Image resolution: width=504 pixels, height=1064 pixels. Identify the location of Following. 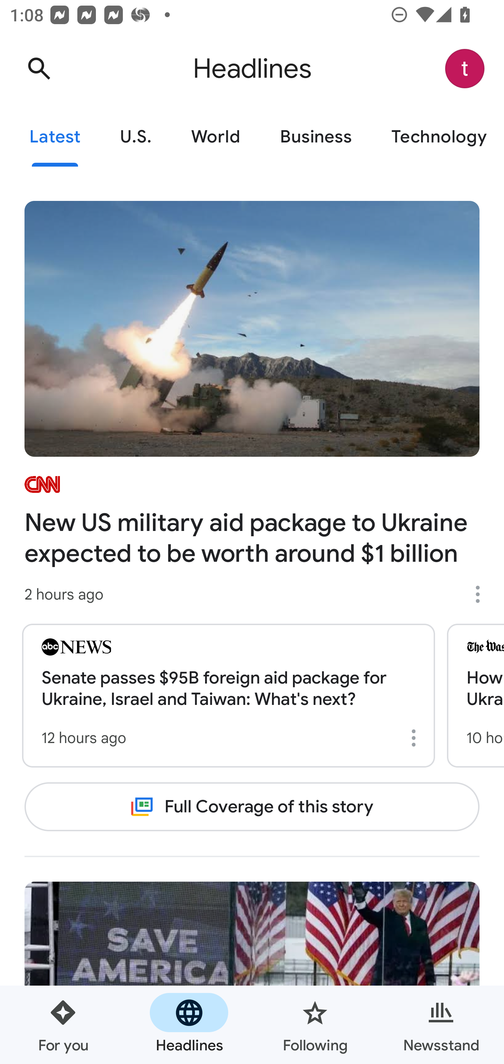
(315, 1025).